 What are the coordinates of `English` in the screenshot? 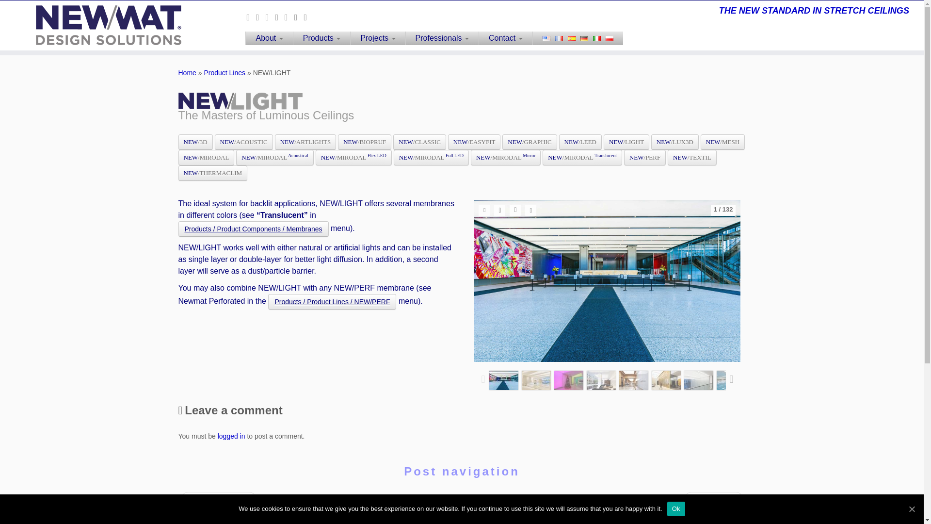 It's located at (546, 39).